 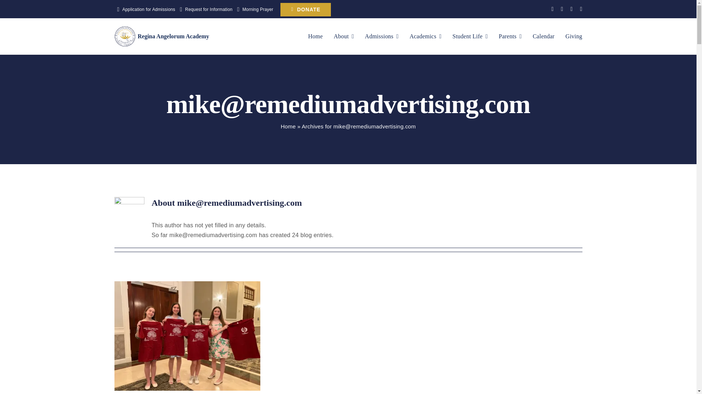 I want to click on Request for Information, so click(x=204, y=9).